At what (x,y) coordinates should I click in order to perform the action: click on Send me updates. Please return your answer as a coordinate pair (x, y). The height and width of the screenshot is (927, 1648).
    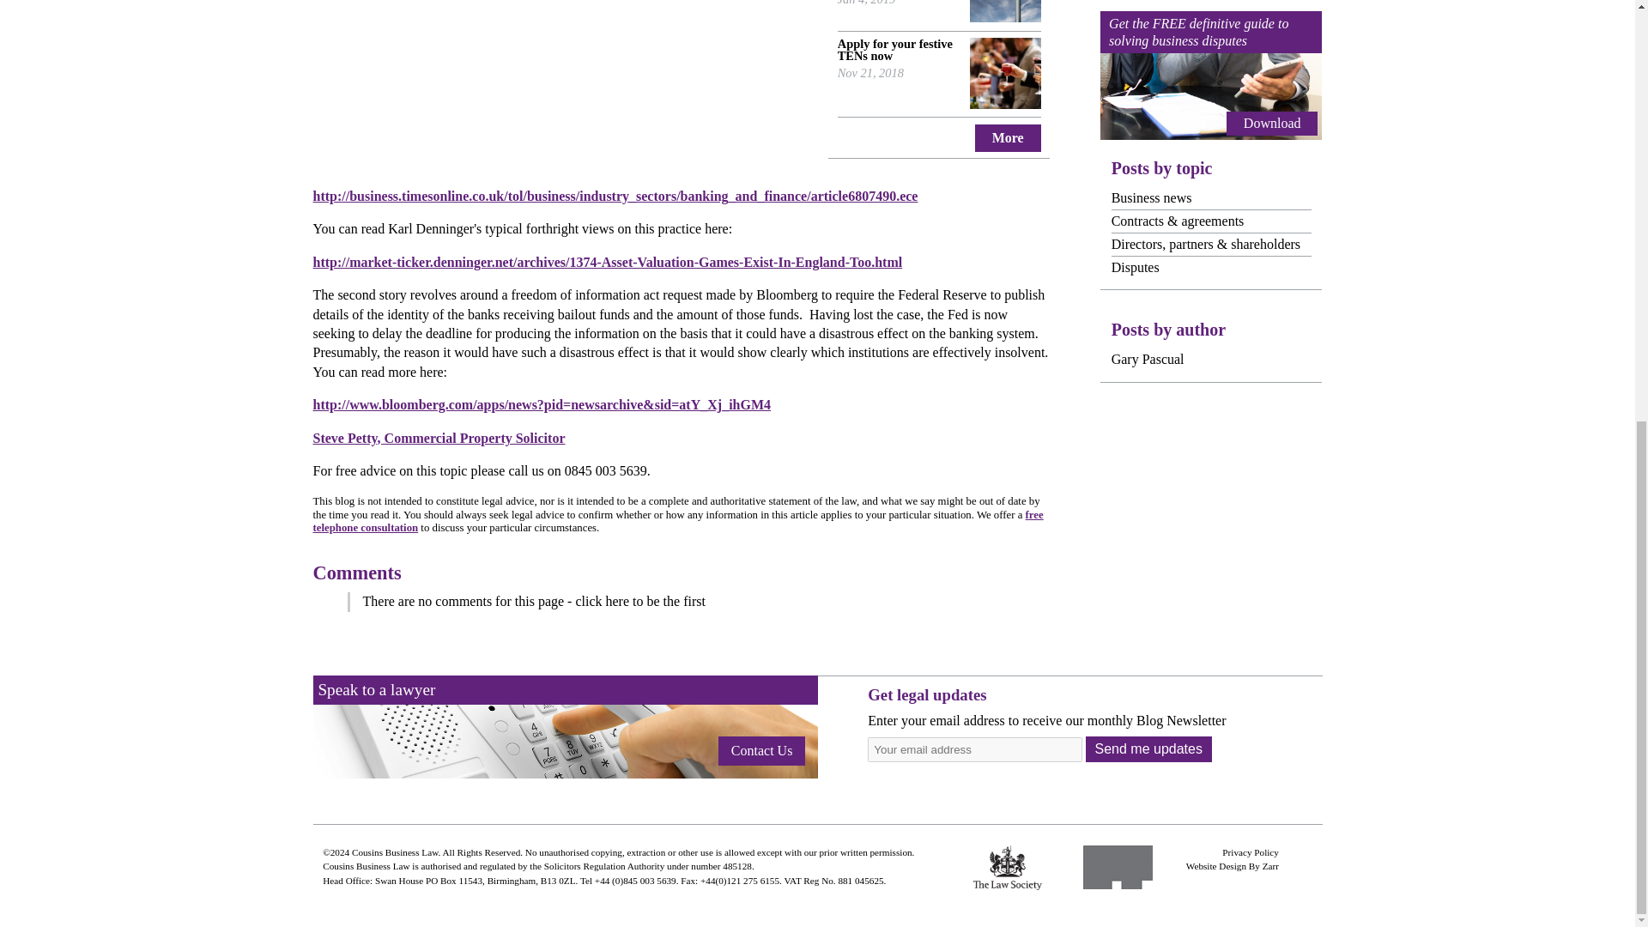
    Looking at the image, I should click on (1148, 748).